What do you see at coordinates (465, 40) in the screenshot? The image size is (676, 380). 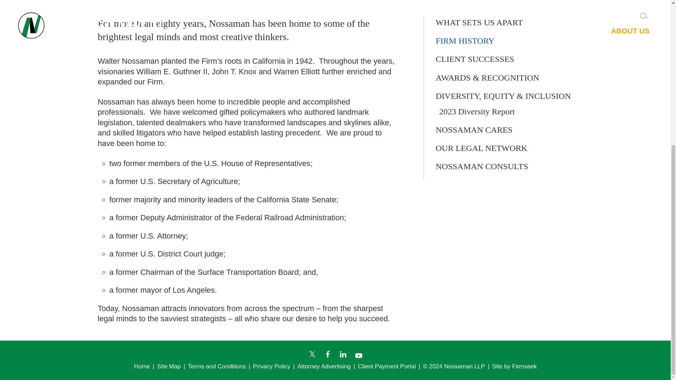 I see `FIRM HISTORY` at bounding box center [465, 40].